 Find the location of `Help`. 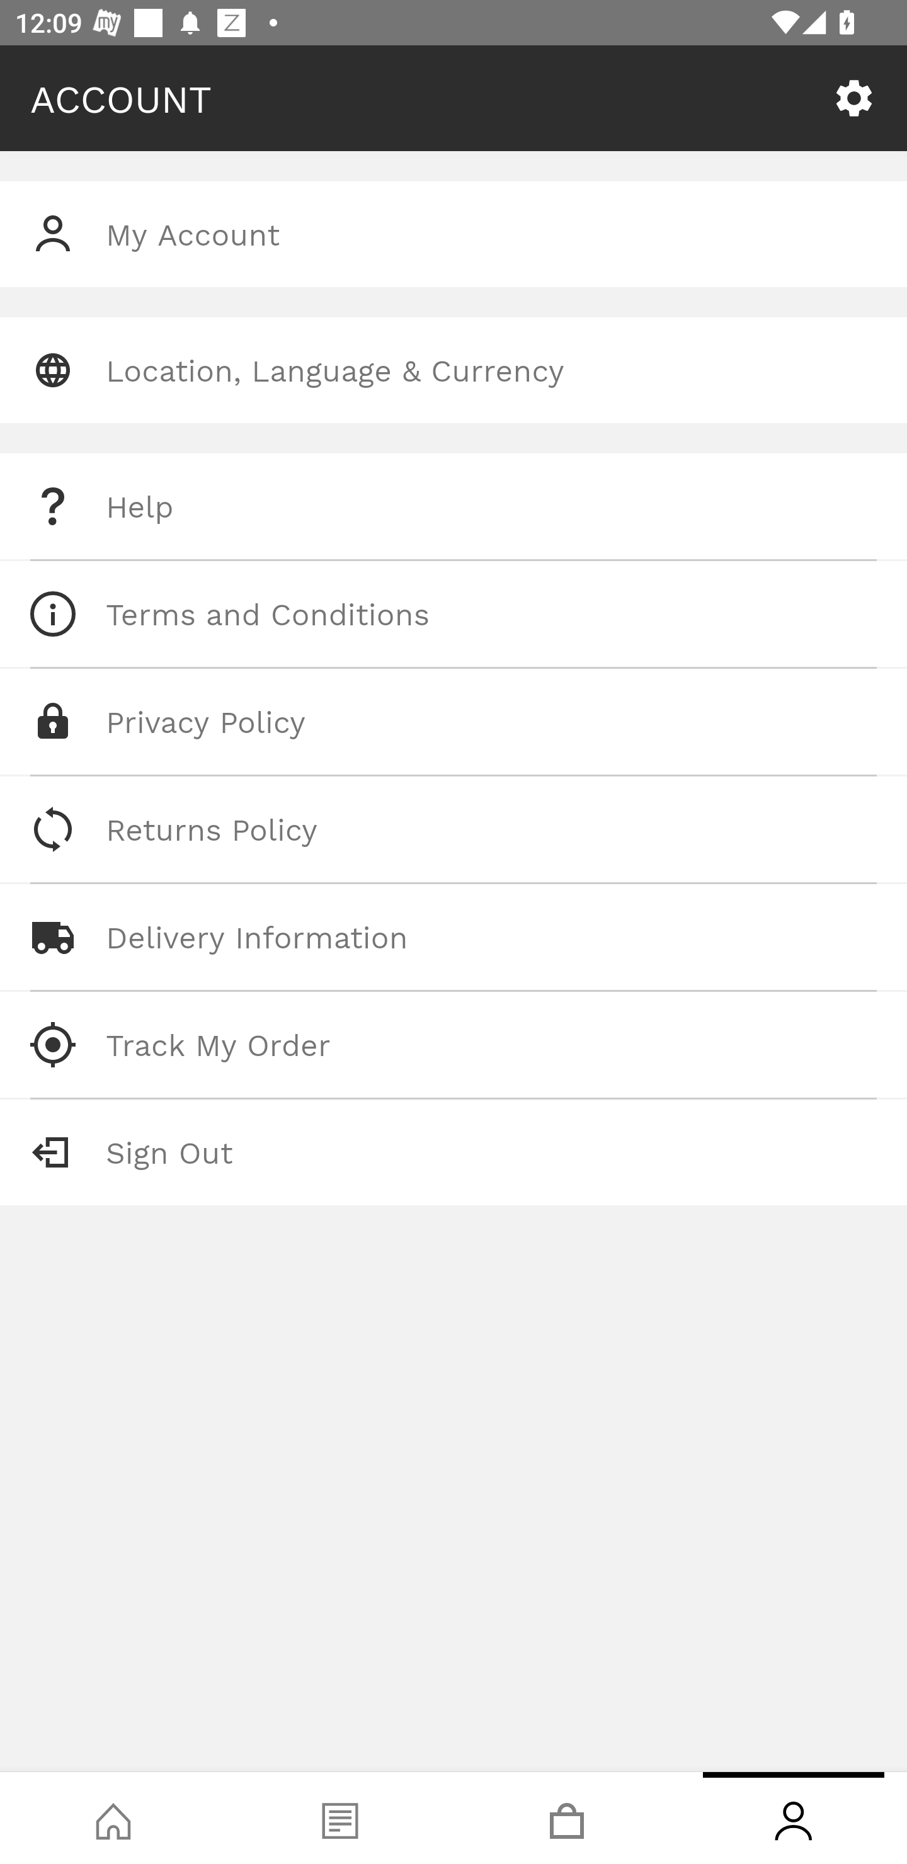

Help is located at coordinates (453, 506).